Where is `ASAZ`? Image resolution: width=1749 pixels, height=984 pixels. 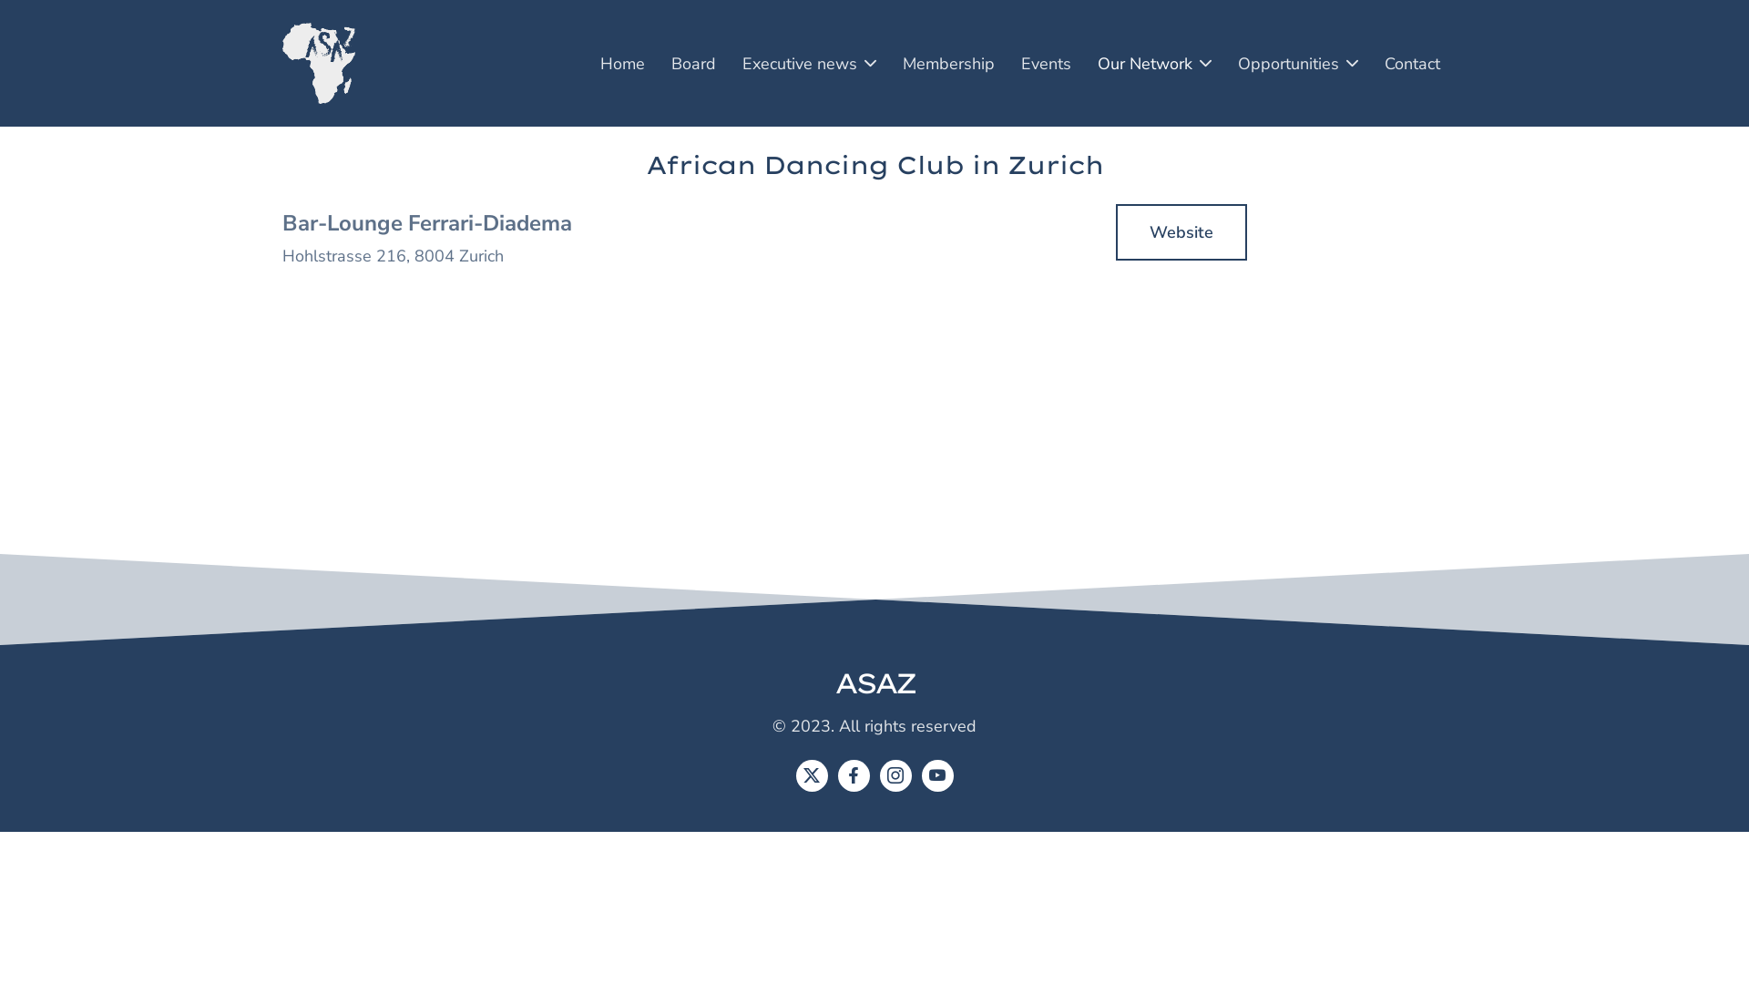
ASAZ is located at coordinates (874, 683).